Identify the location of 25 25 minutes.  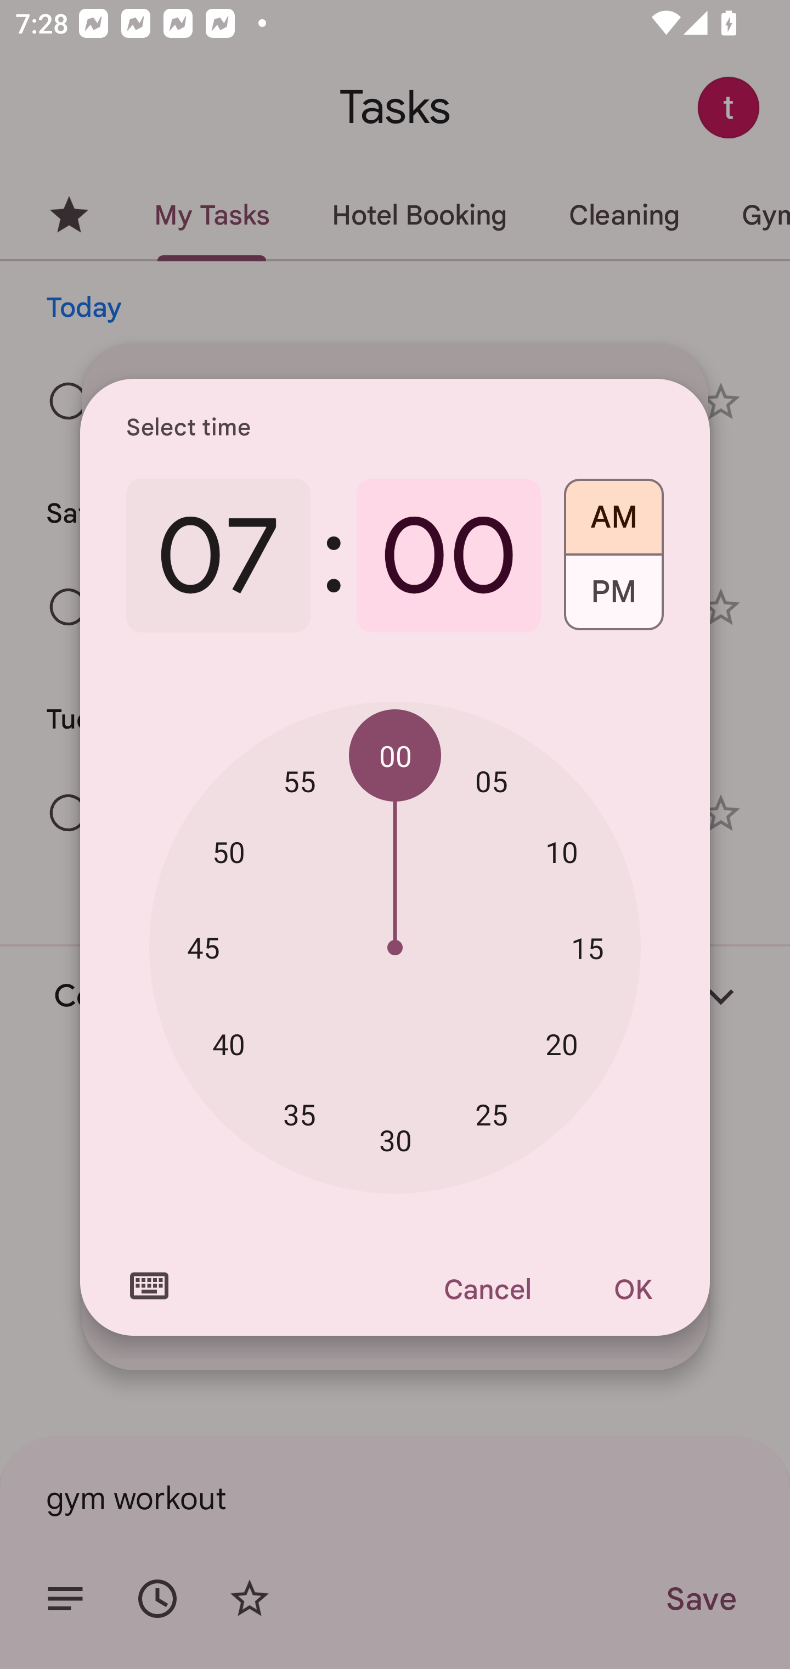
(492, 1113).